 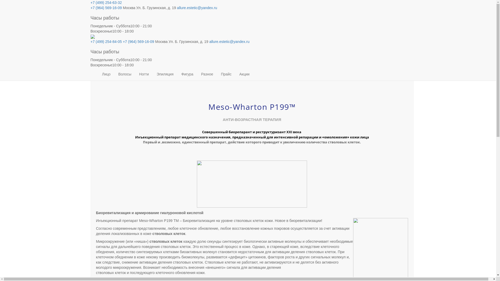 I want to click on +7 (499) 254-63-32, so click(x=106, y=3).